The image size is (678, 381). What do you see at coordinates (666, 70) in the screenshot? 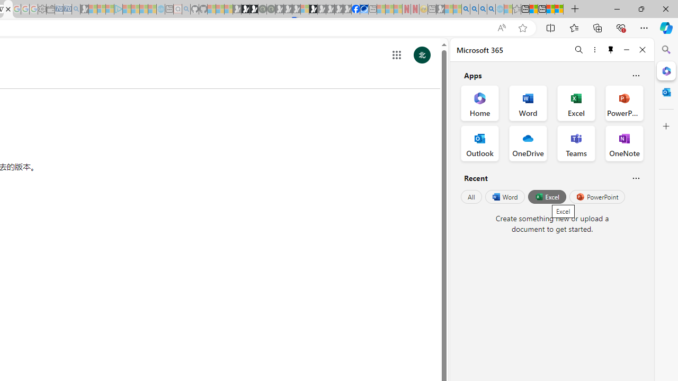
I see `Close Microsoft 365 pane` at bounding box center [666, 70].